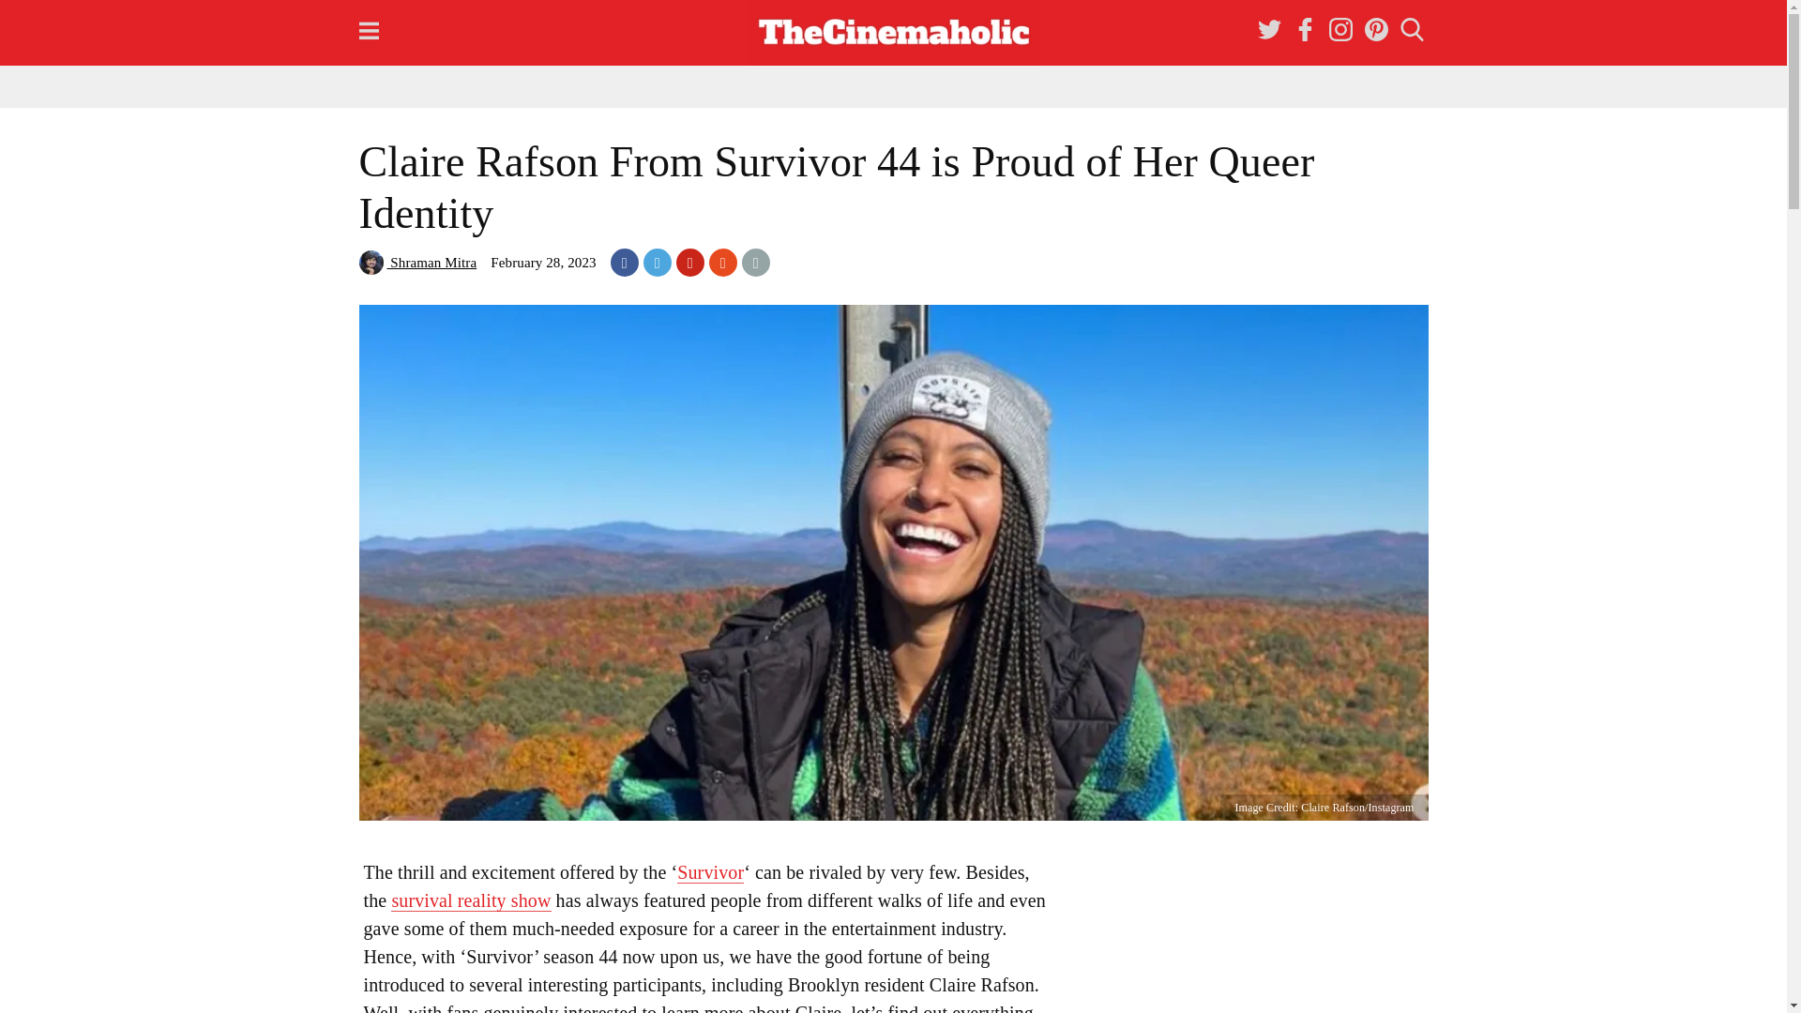 This screenshot has height=1013, width=1801. Describe the element at coordinates (709, 872) in the screenshot. I see `Survivor` at that location.